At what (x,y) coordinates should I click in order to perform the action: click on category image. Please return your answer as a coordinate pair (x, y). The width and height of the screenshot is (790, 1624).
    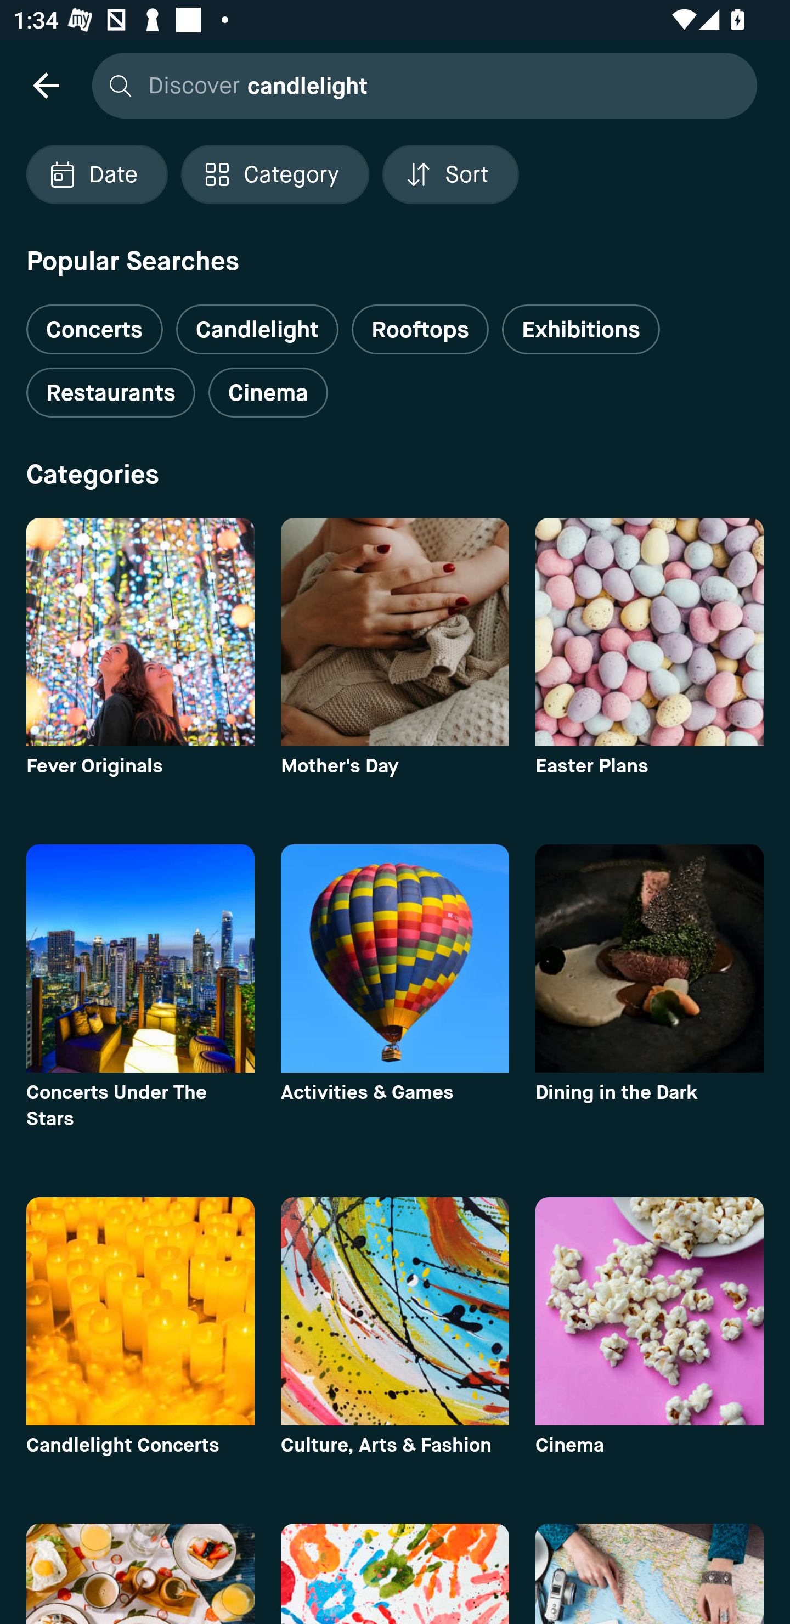
    Looking at the image, I should click on (395, 631).